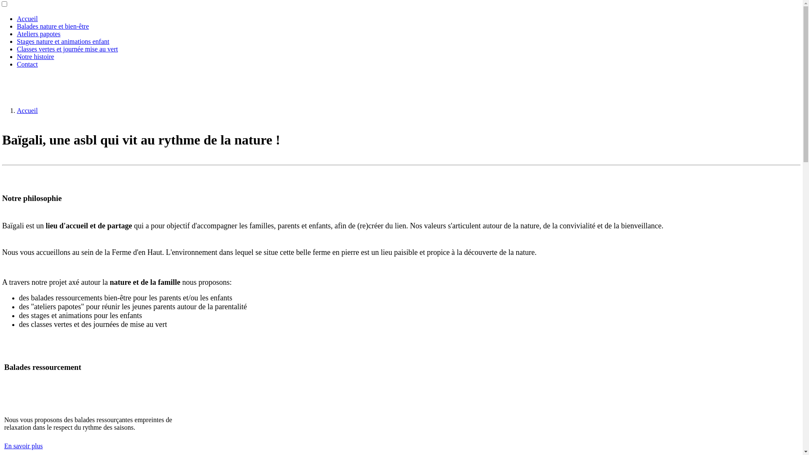  What do you see at coordinates (39, 34) in the screenshot?
I see `Ateliers papotes` at bounding box center [39, 34].